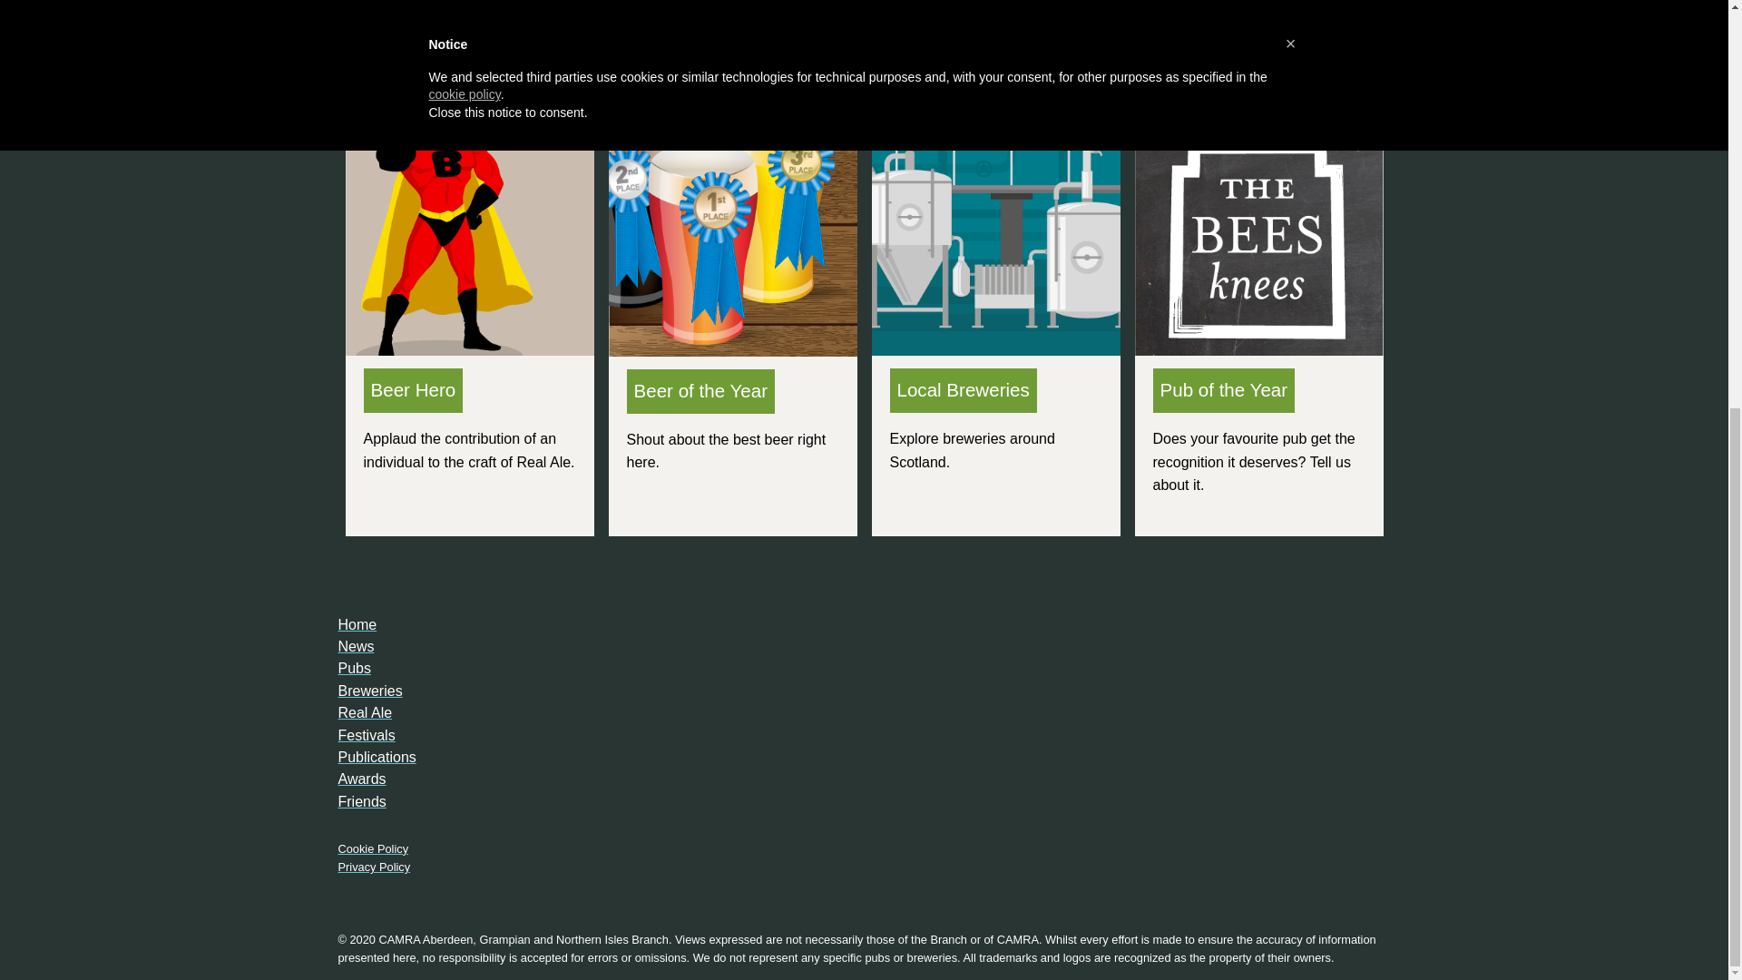 The width and height of the screenshot is (1742, 980). What do you see at coordinates (361, 779) in the screenshot?
I see `Awards in Aberdeen and North East Scotland` at bounding box center [361, 779].